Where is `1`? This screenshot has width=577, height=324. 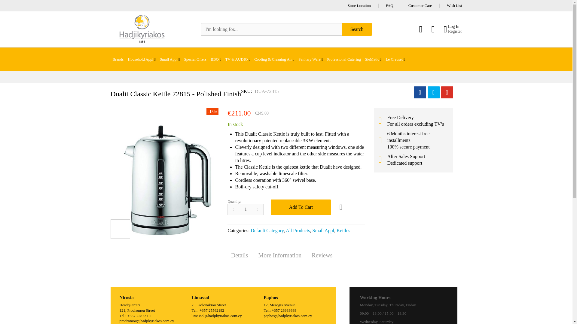
1 is located at coordinates (245, 209).